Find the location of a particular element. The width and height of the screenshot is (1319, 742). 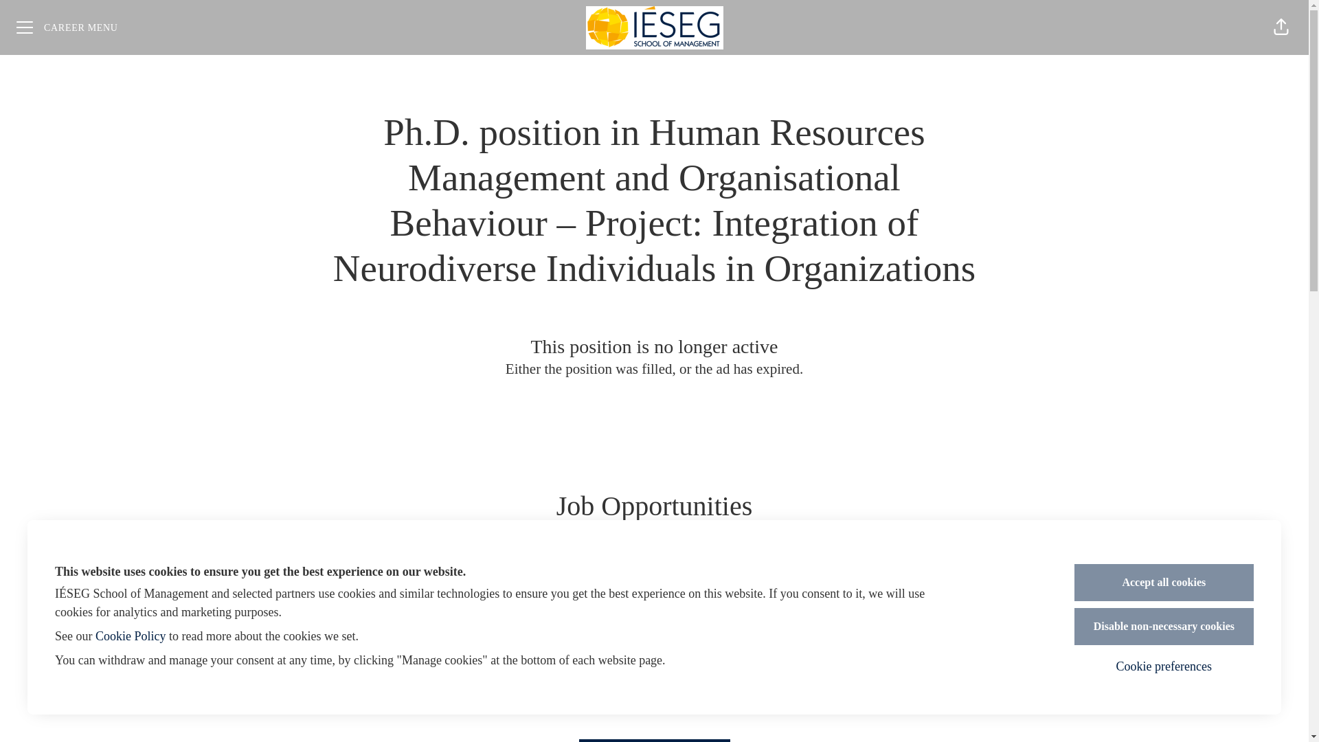

Cookie preferences is located at coordinates (1164, 666).